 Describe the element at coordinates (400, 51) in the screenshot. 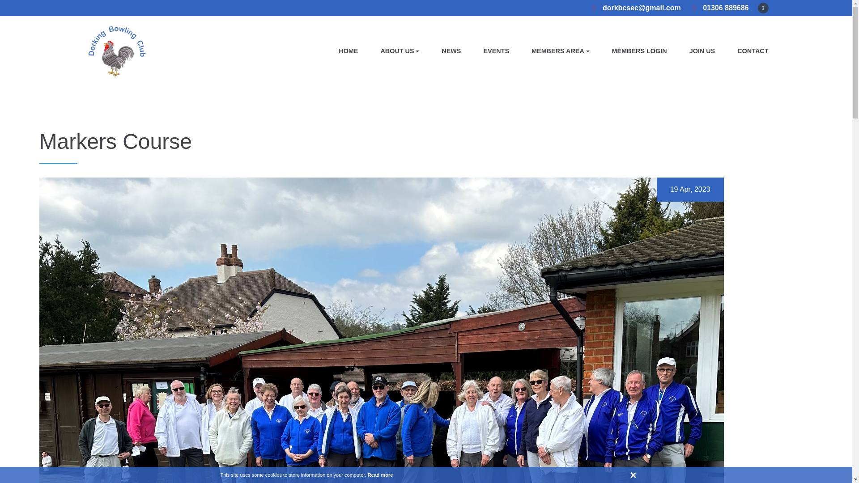

I see `ABOUT US` at that location.